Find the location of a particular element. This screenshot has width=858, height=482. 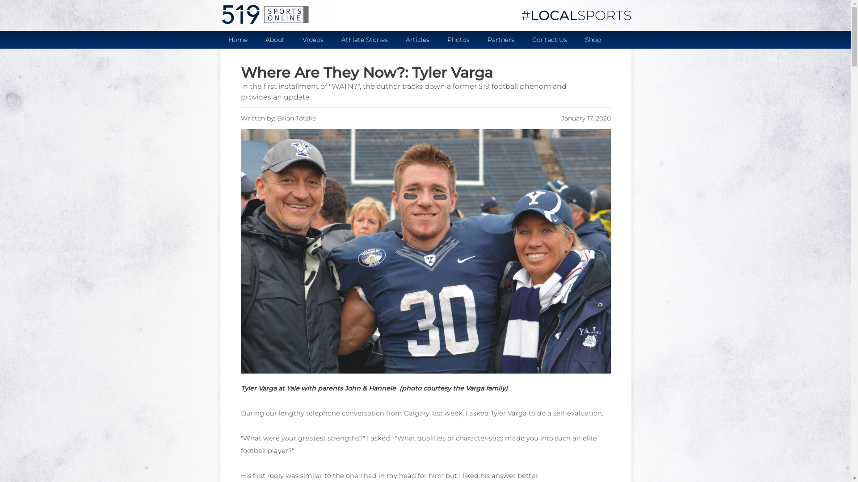

Partners is located at coordinates (500, 39).